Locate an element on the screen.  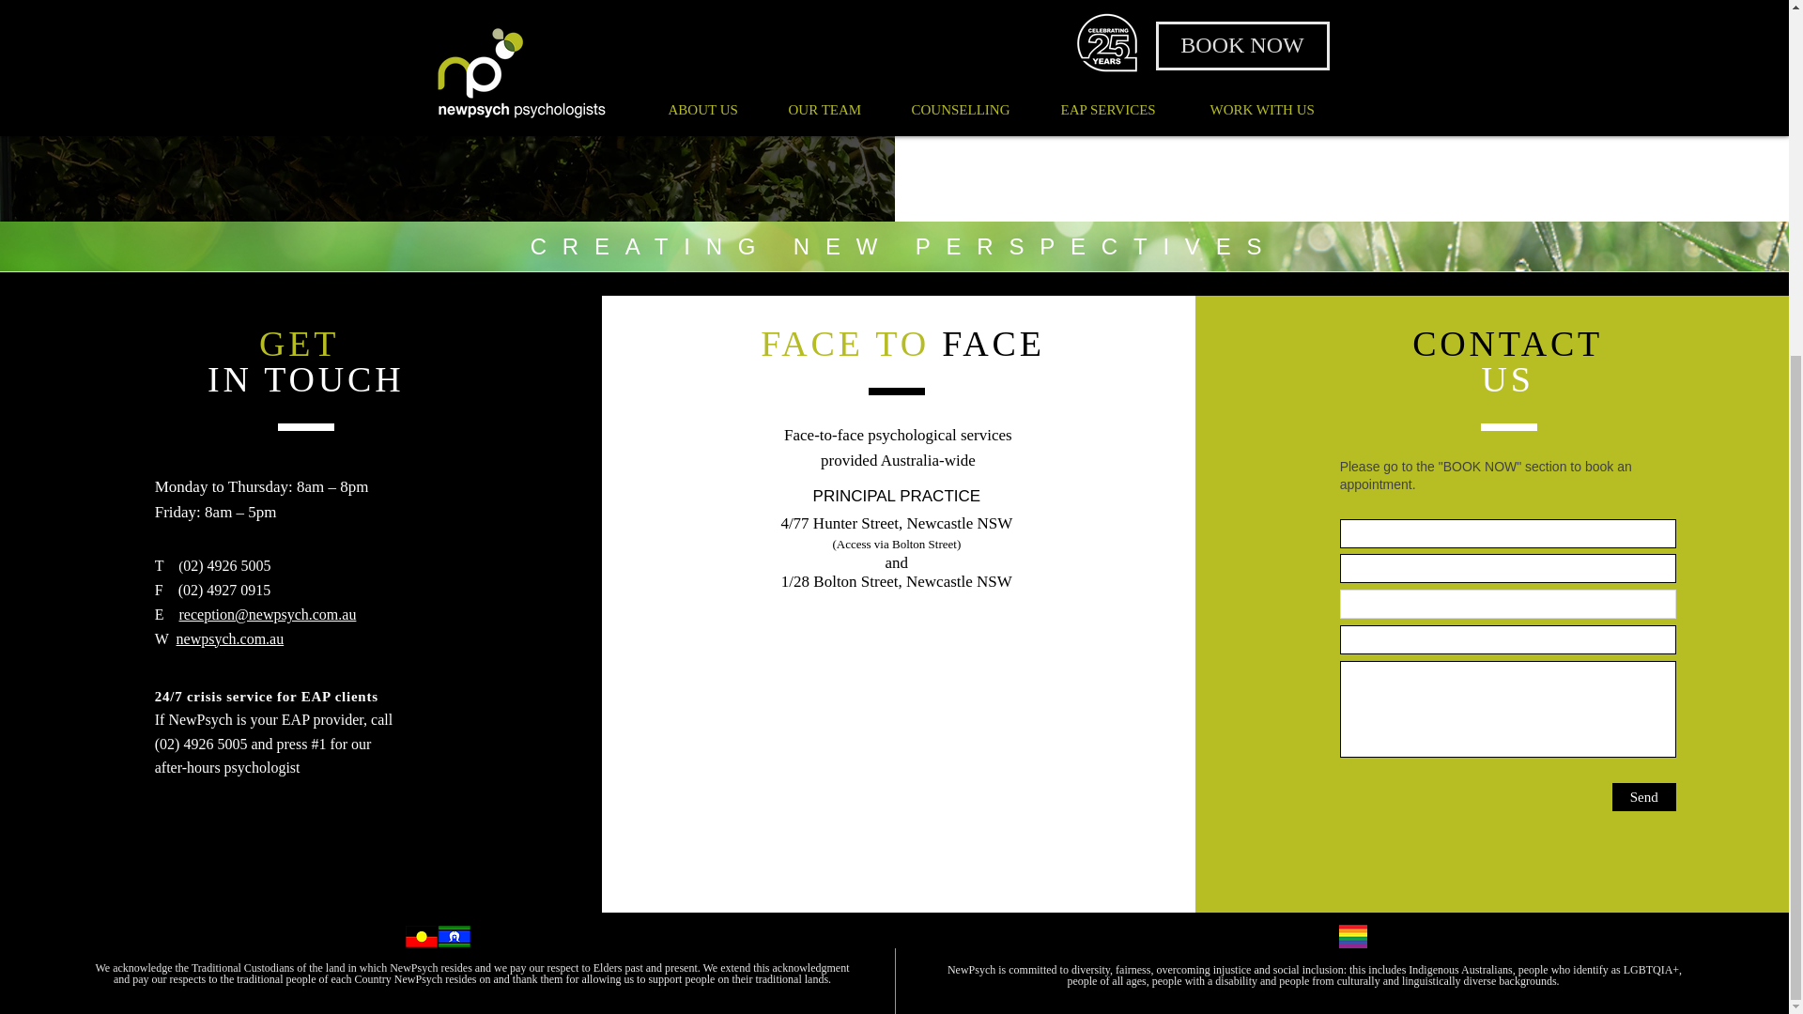
newpsych.com.au is located at coordinates (231, 638).